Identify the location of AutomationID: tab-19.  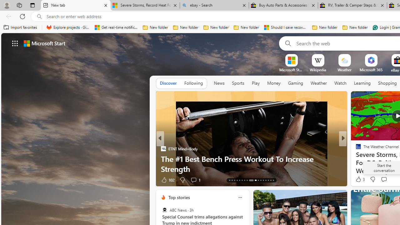
(244, 180).